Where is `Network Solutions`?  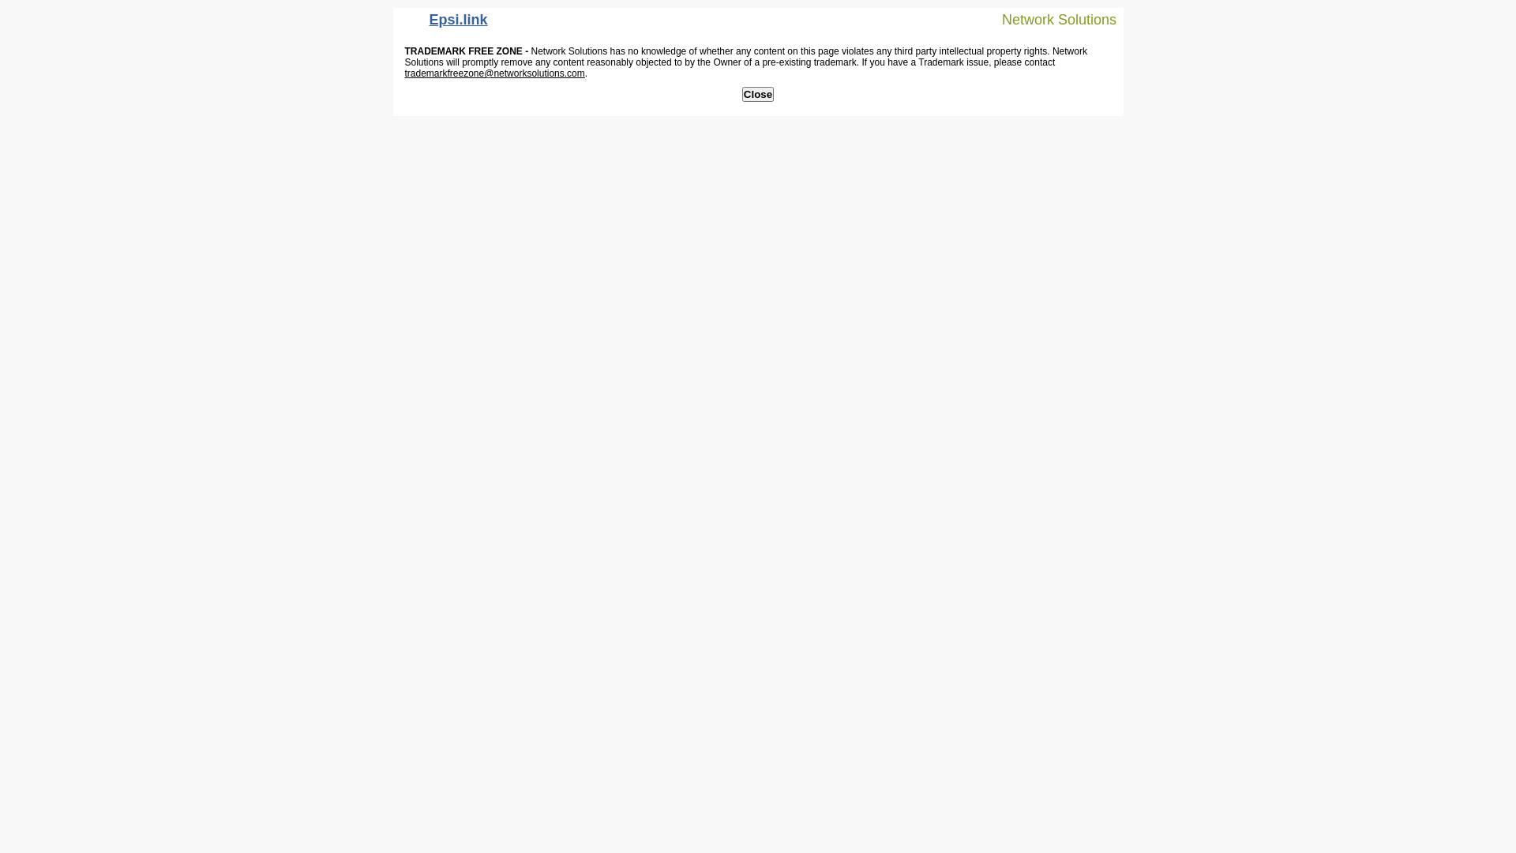 Network Solutions is located at coordinates (1049, 19).